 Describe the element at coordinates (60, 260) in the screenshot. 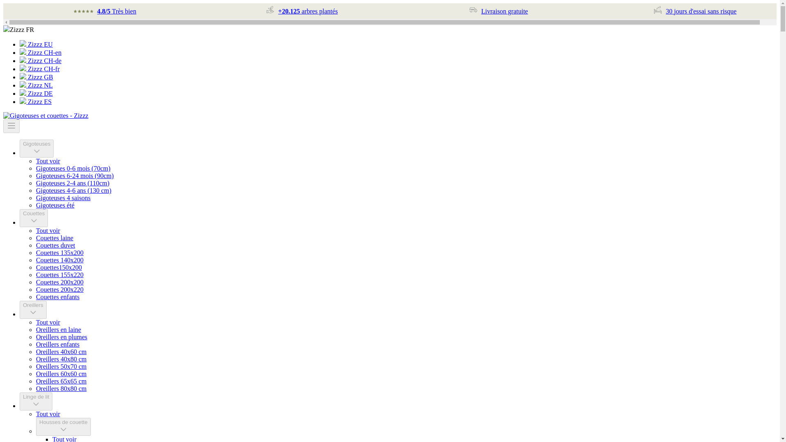

I see `Couettes 140x200` at that location.